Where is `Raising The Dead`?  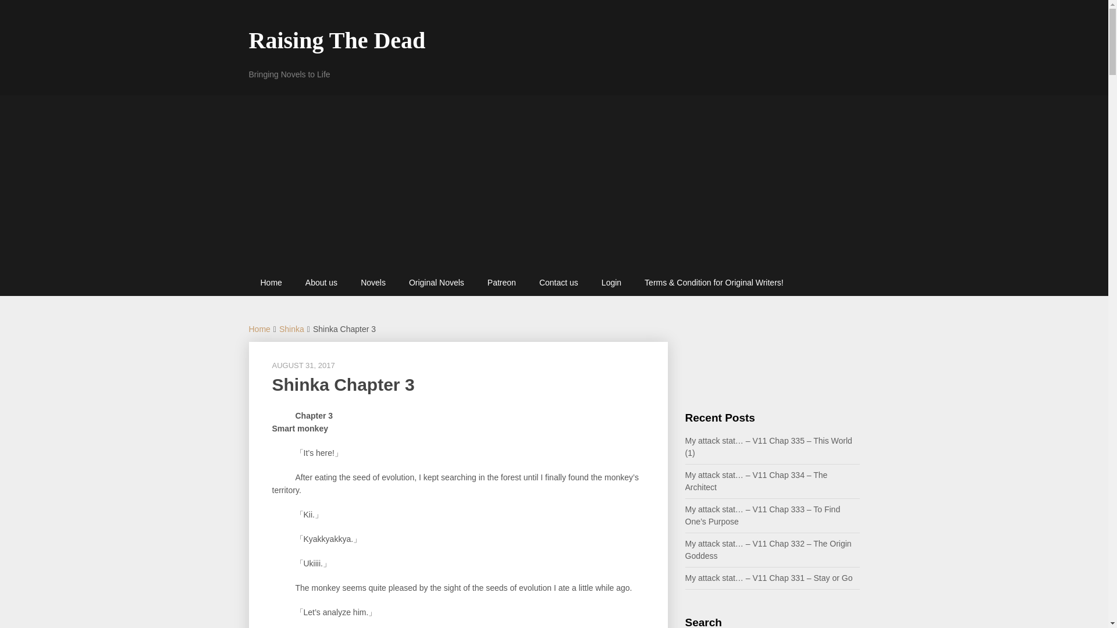 Raising The Dead is located at coordinates (337, 40).